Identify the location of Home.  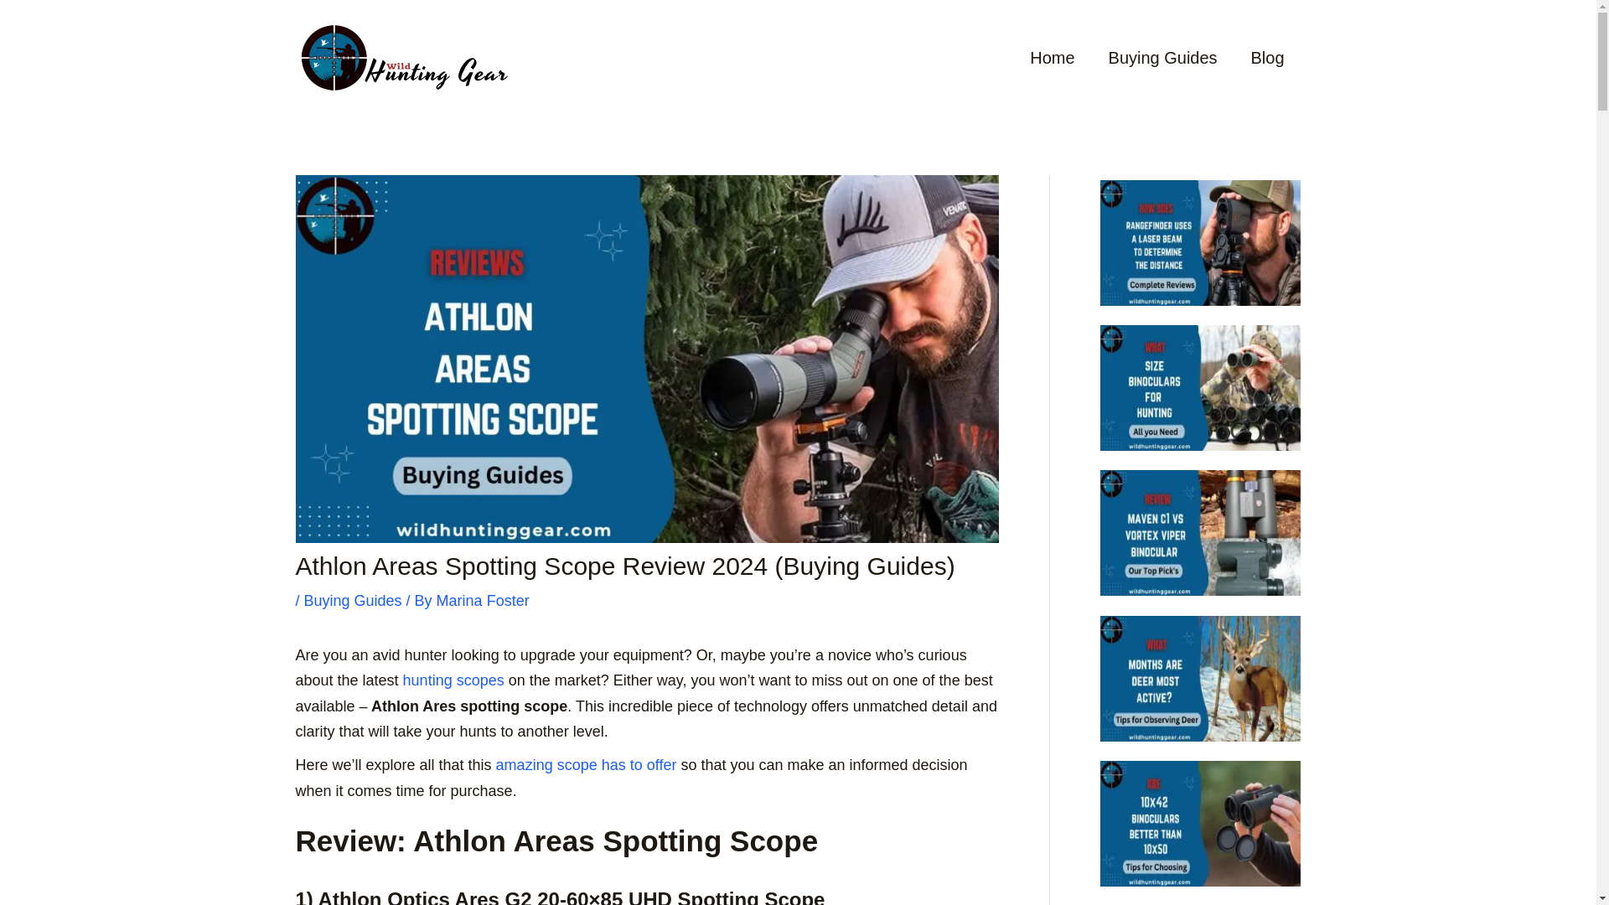
(1052, 57).